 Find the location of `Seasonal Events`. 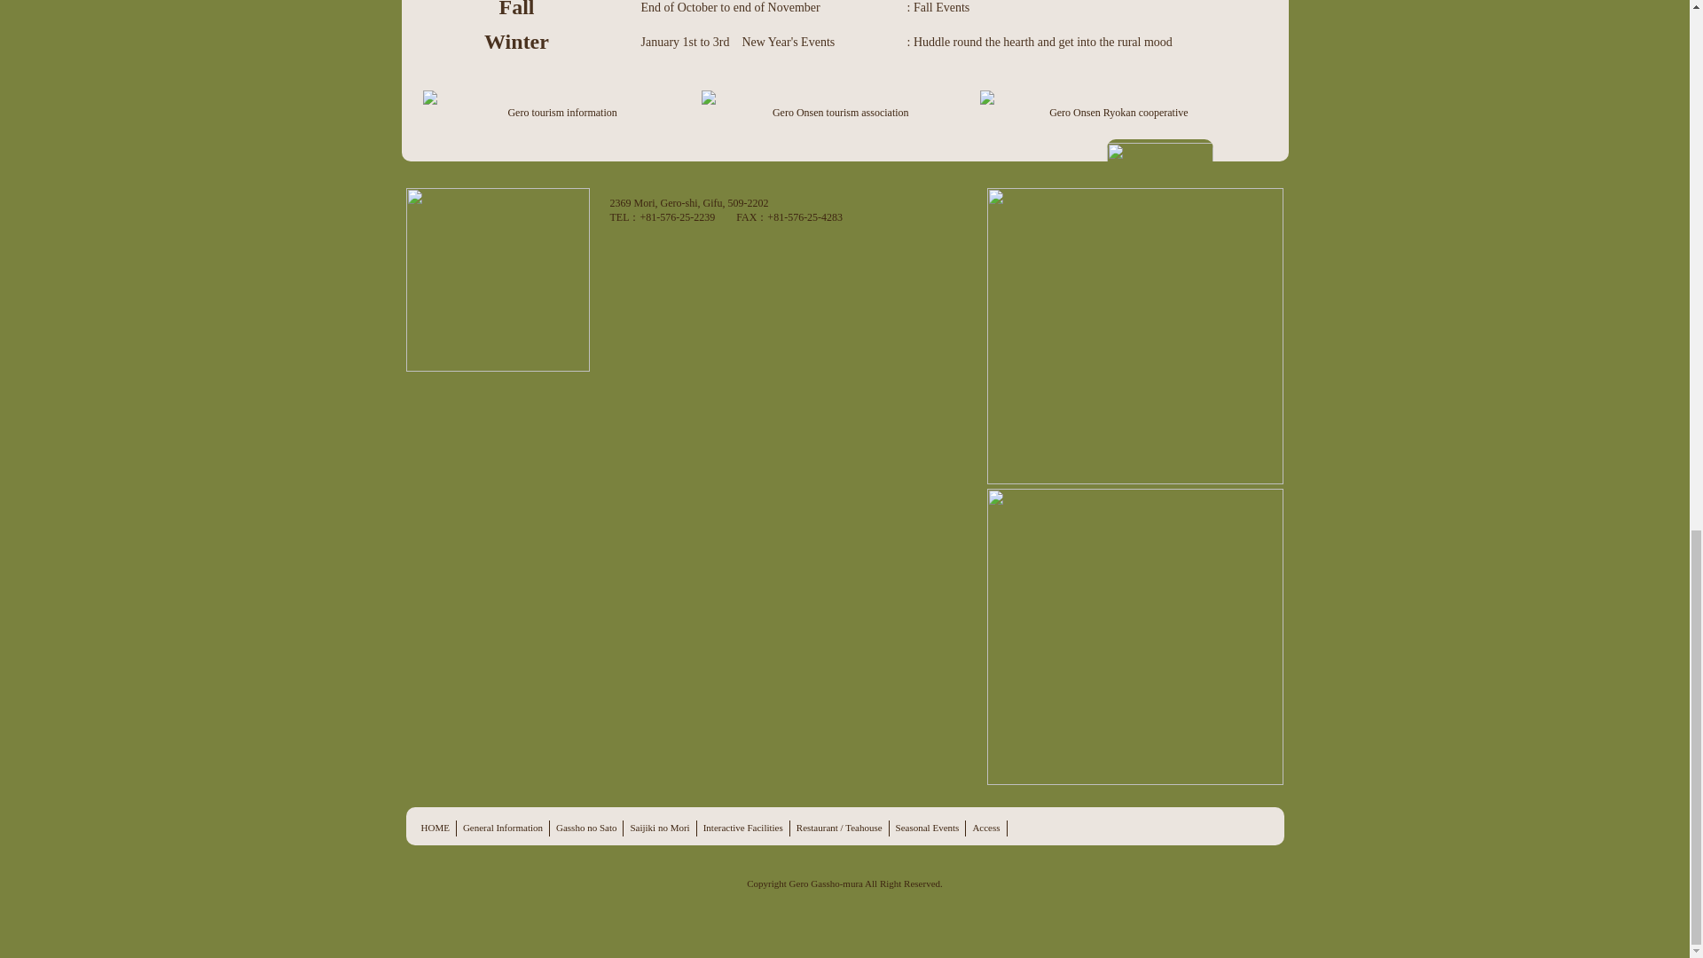

Seasonal Events is located at coordinates (928, 827).